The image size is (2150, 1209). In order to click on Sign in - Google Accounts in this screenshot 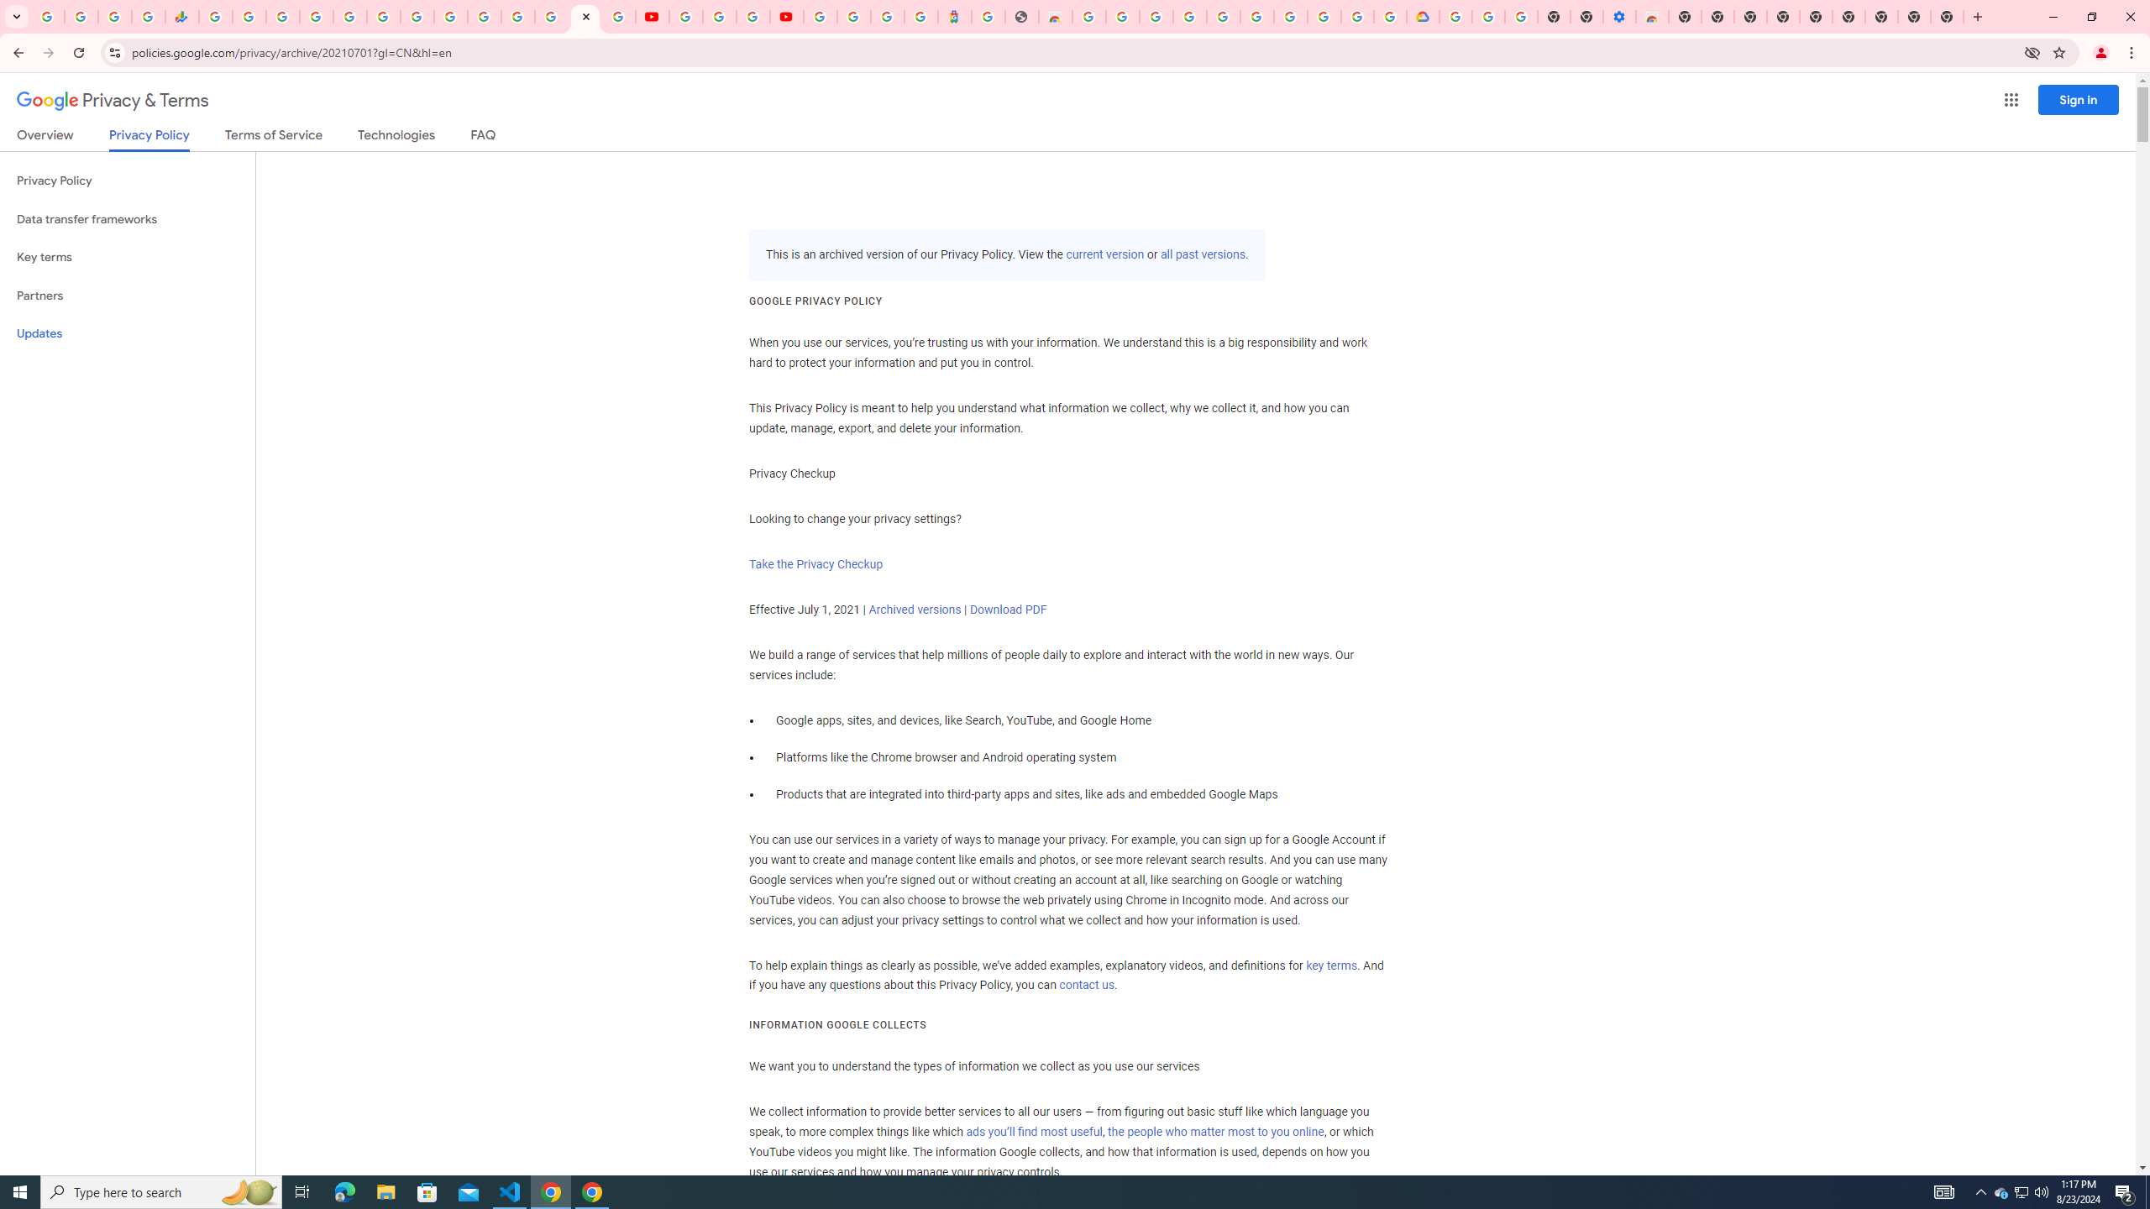, I will do `click(484, 17)`.